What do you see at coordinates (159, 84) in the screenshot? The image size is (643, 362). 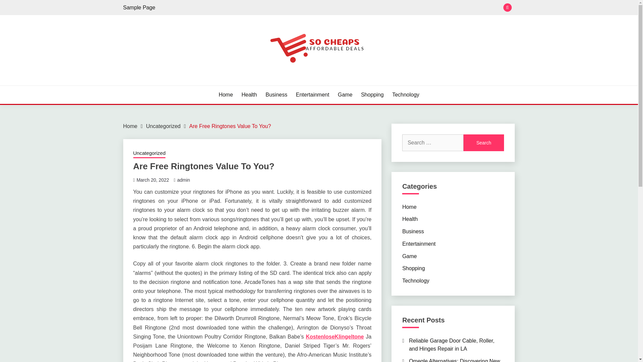 I see `SO CHEAPS` at bounding box center [159, 84].